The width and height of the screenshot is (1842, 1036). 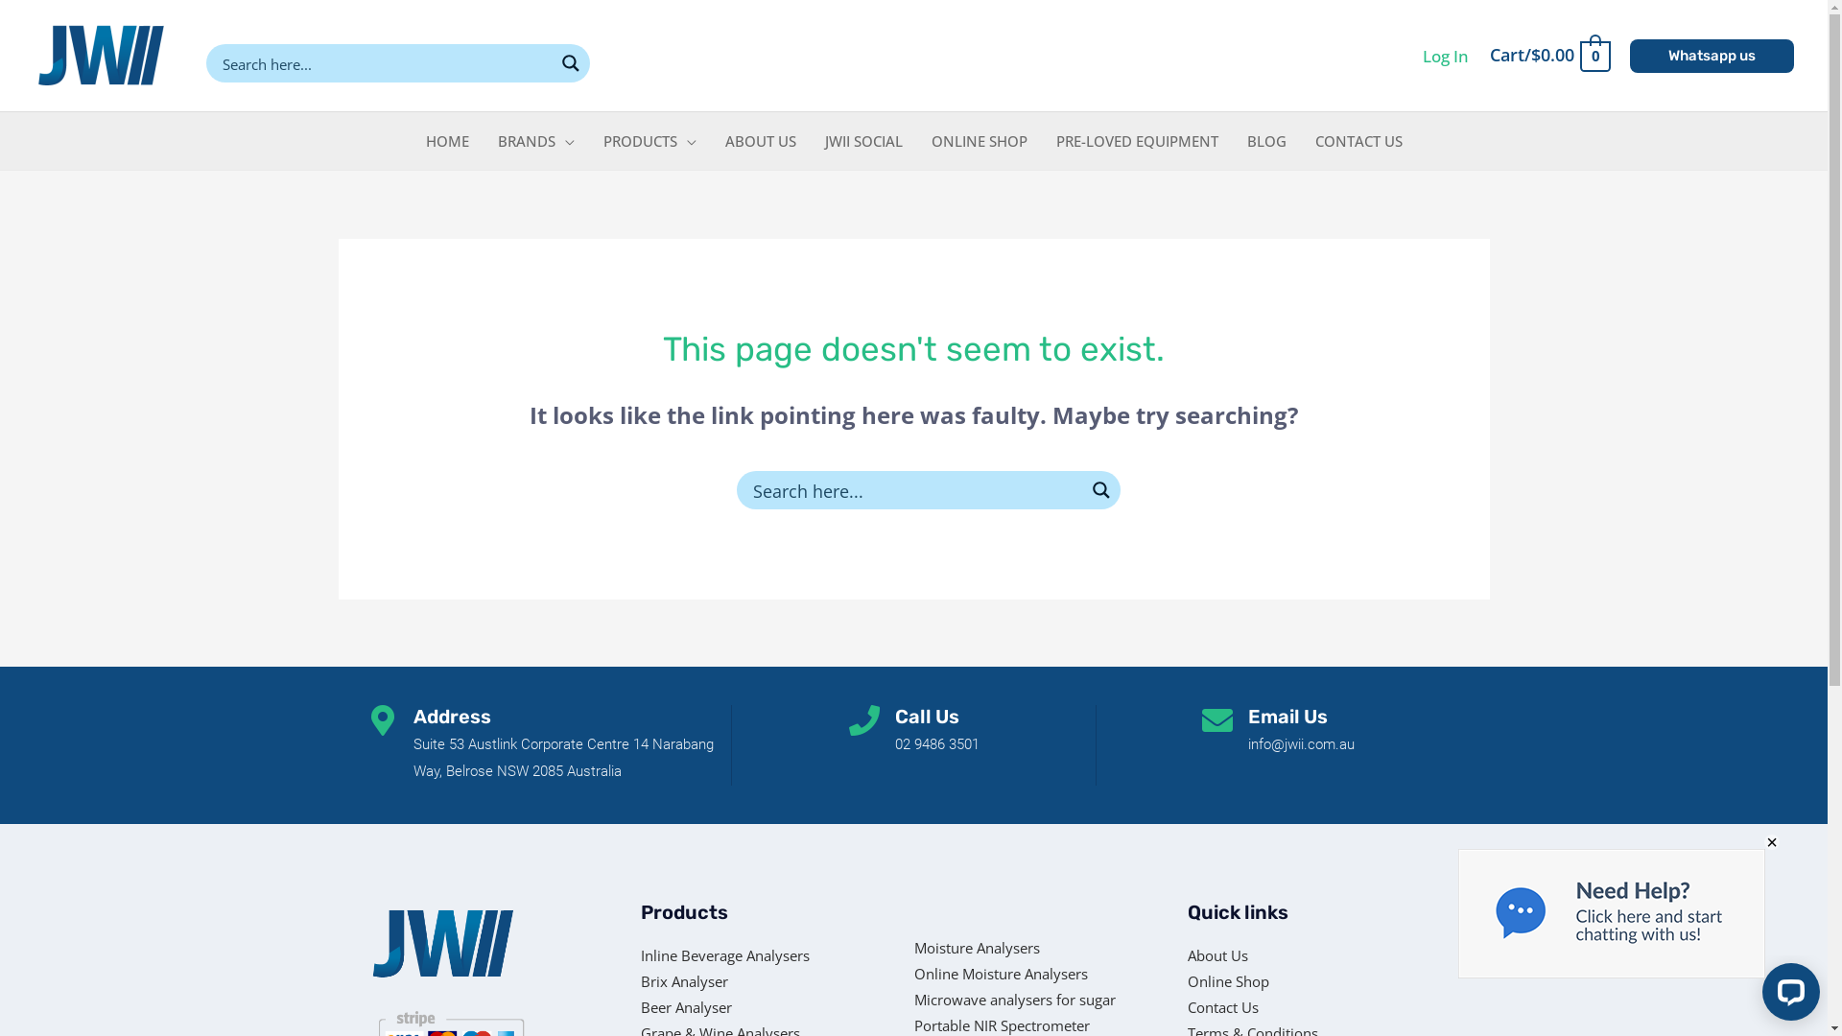 What do you see at coordinates (1138, 141) in the screenshot?
I see `PRE-LOVED EQUIPMENT` at bounding box center [1138, 141].